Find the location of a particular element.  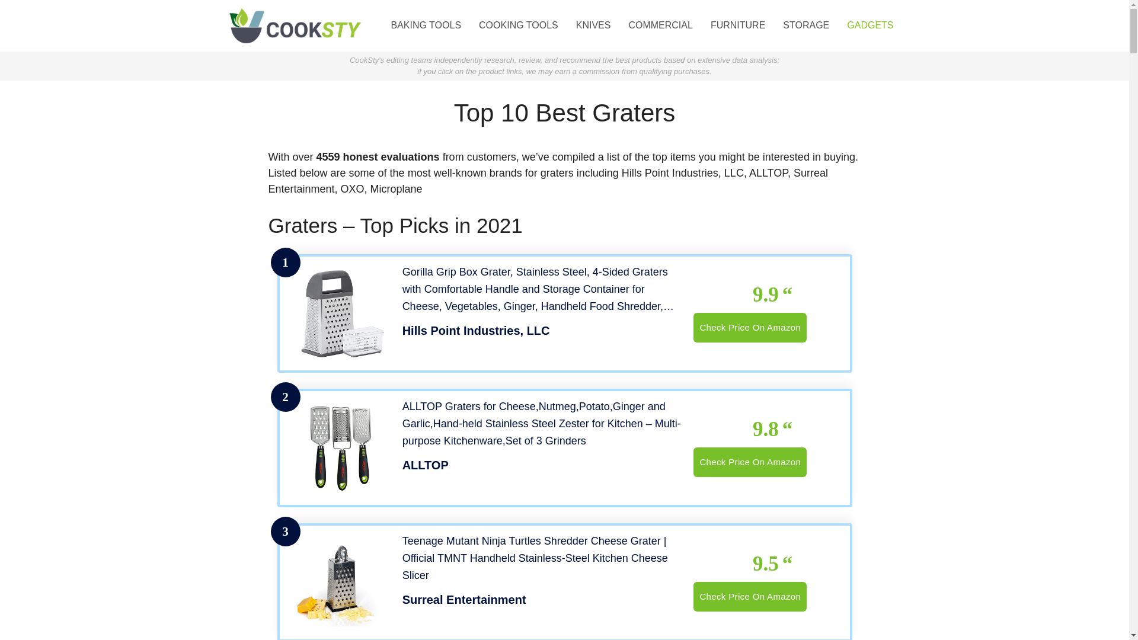

Check Price On Amazon is located at coordinates (750, 596).